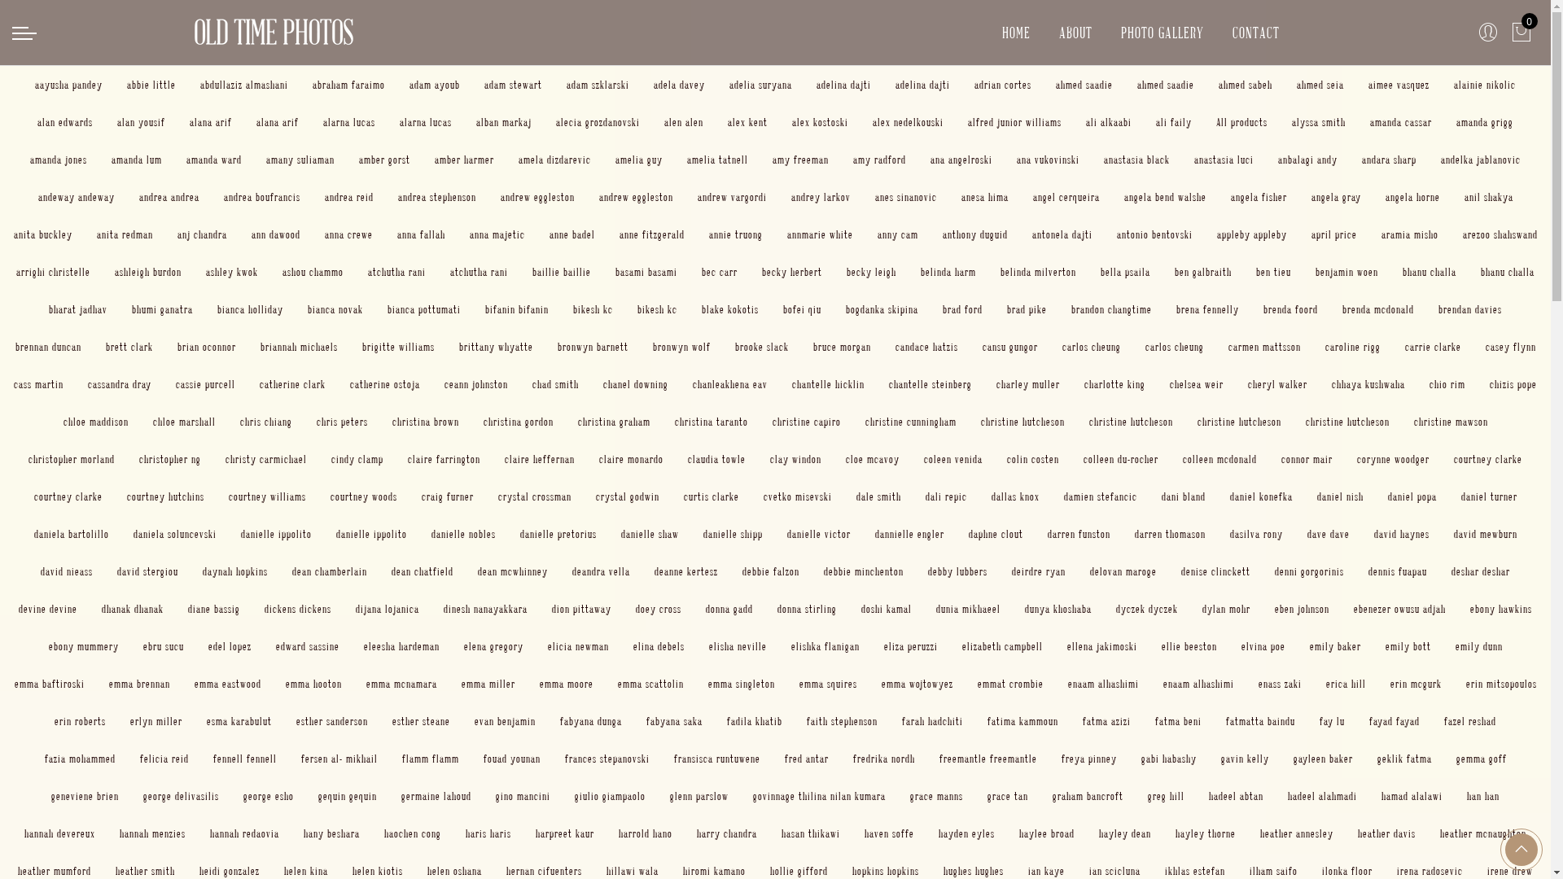 The width and height of the screenshot is (1563, 879). I want to click on brennan duncan, so click(47, 347).